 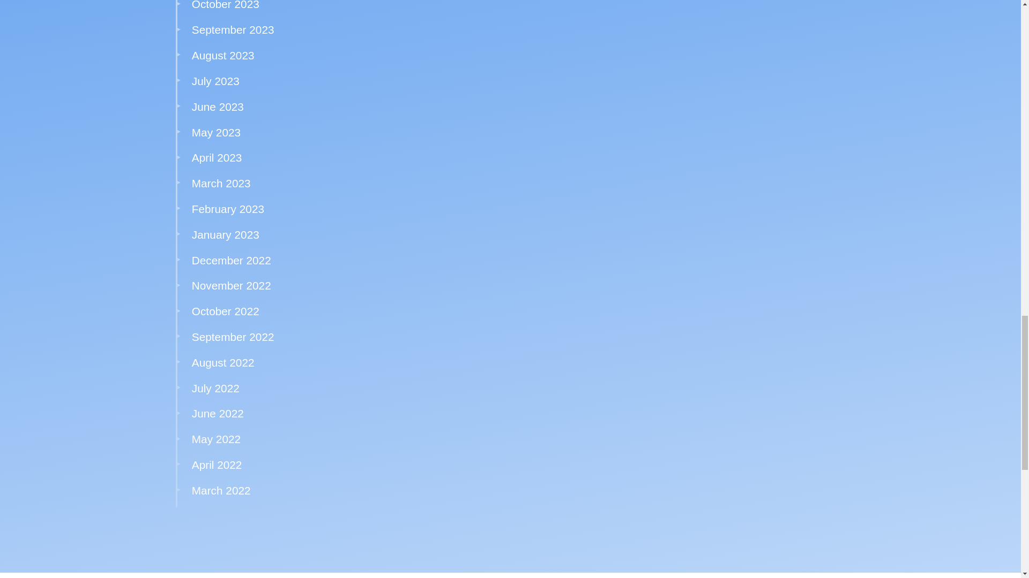 What do you see at coordinates (223, 55) in the screenshot?
I see `August 2023` at bounding box center [223, 55].